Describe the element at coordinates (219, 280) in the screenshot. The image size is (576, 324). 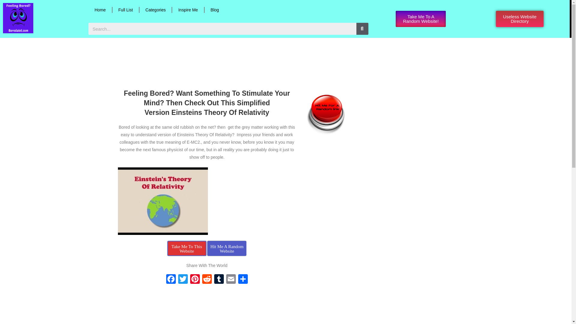
I see `Tumblr` at that location.